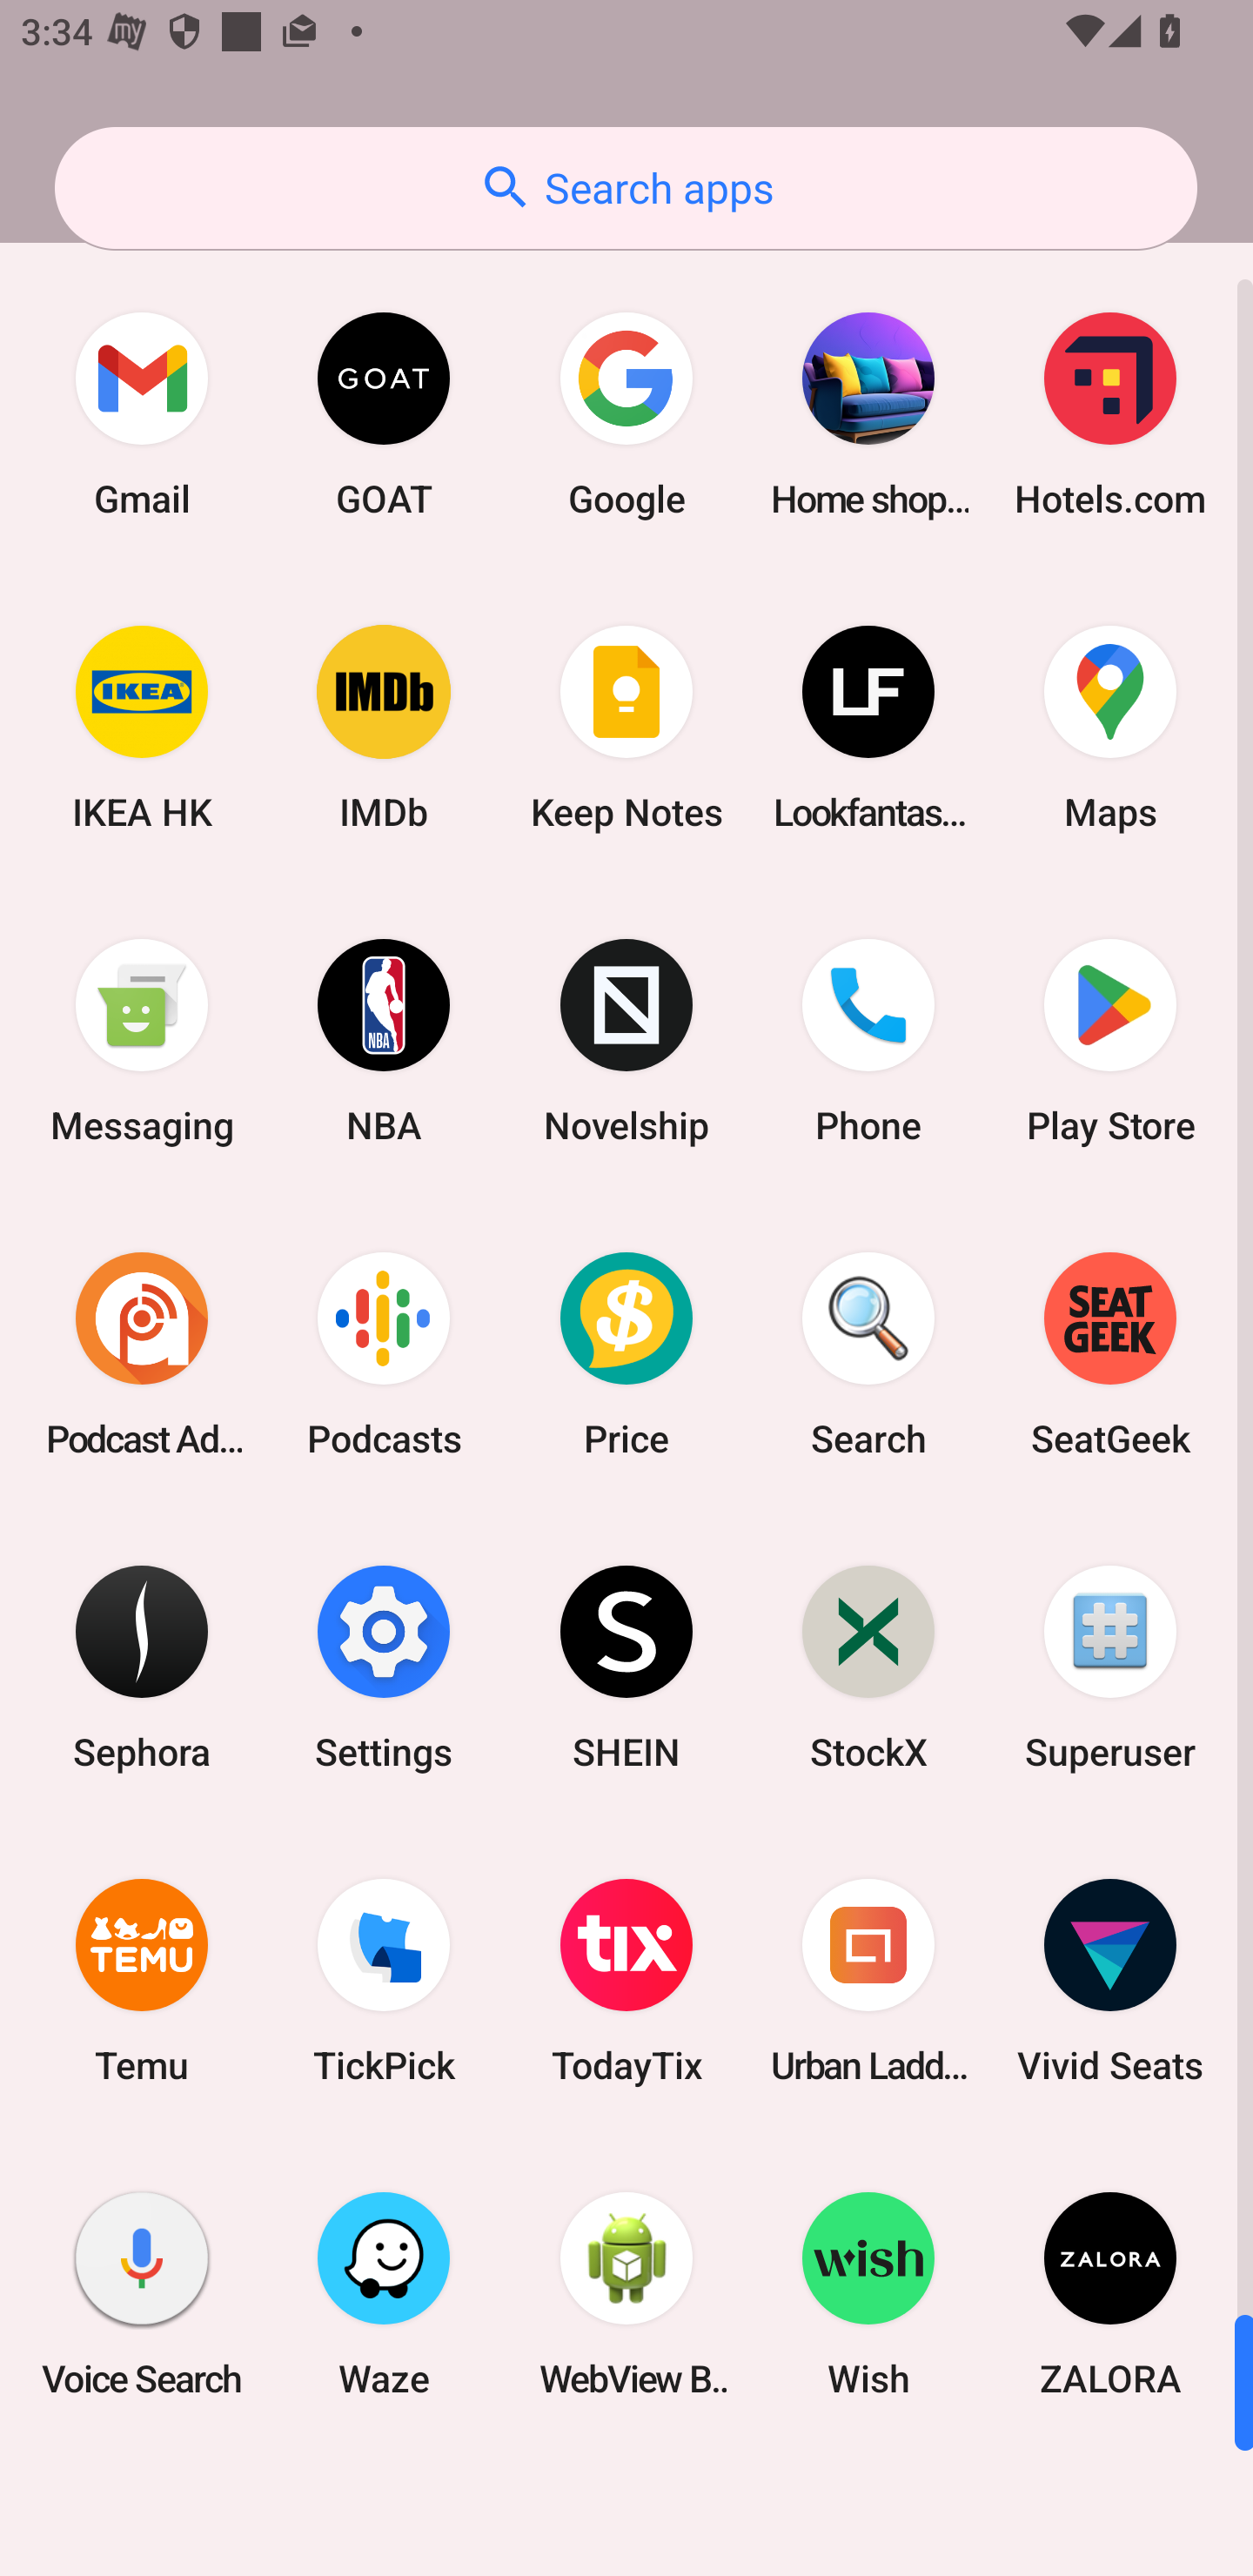  Describe the element at coordinates (626, 1981) in the screenshot. I see `TodayTix` at that location.